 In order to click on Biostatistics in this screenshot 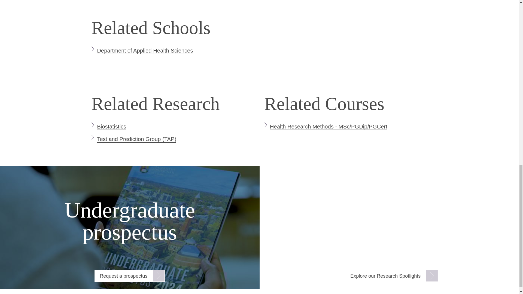, I will do `click(111, 127)`.